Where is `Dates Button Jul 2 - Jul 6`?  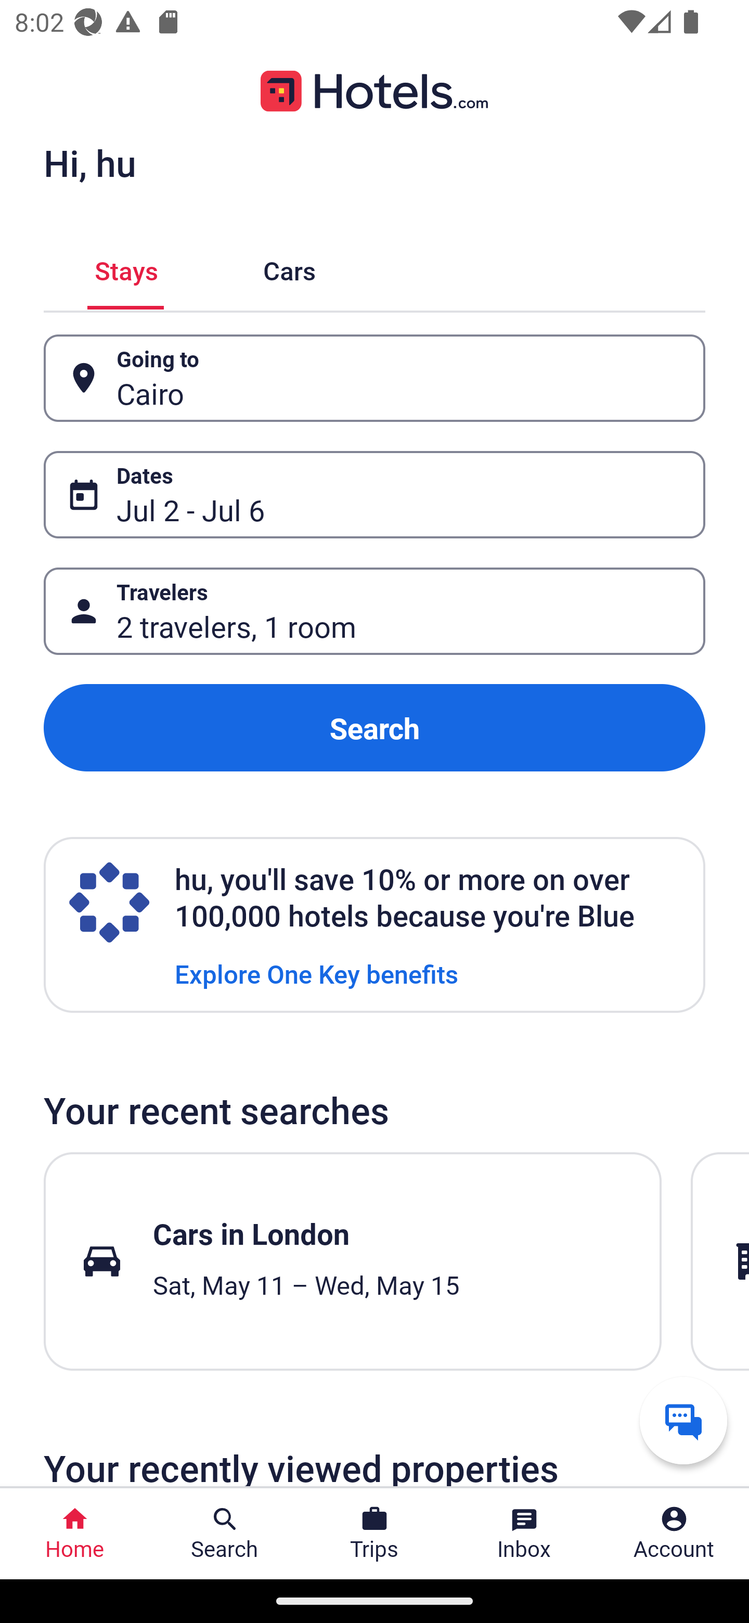 Dates Button Jul 2 - Jul 6 is located at coordinates (374, 495).